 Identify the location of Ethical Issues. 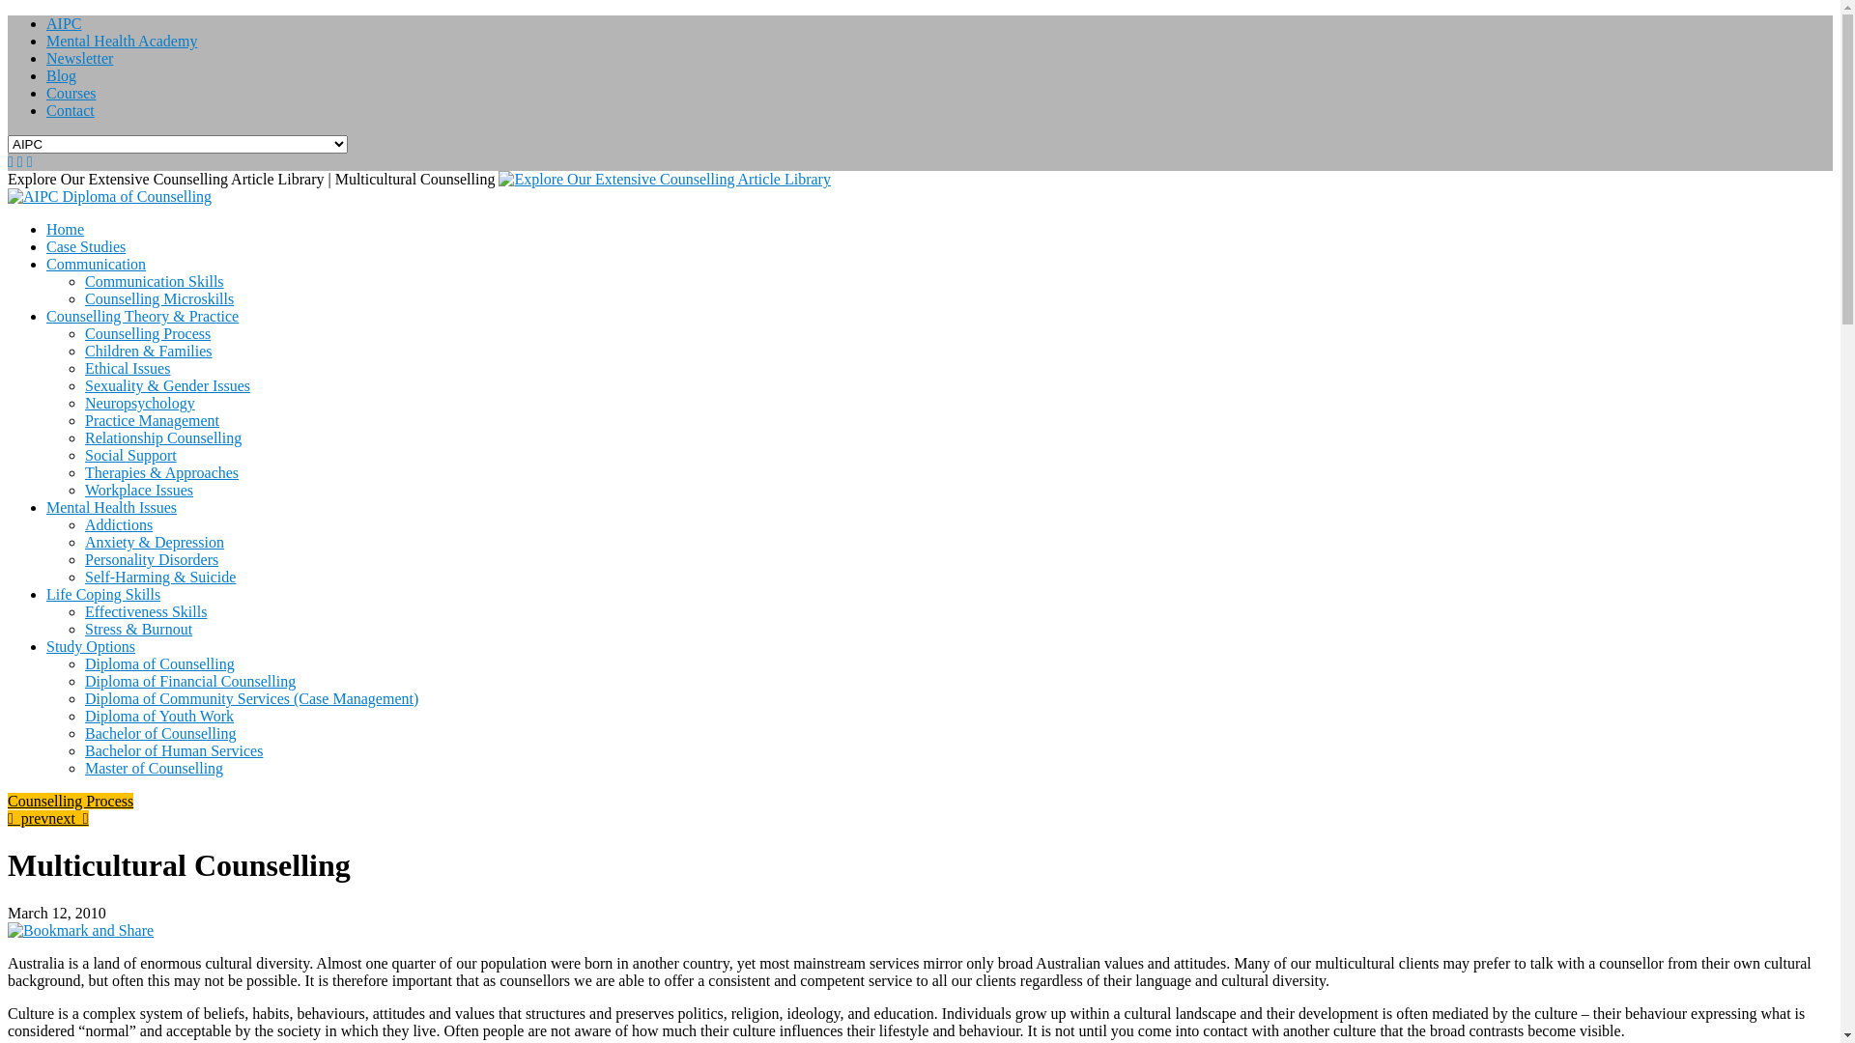
(128, 369).